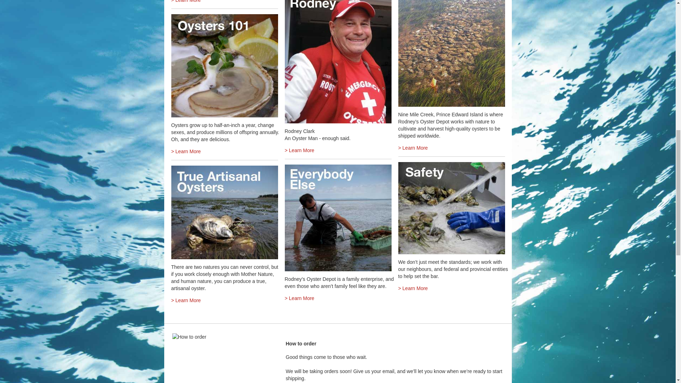  What do you see at coordinates (224, 212) in the screenshot?
I see `Artisanal Oysters` at bounding box center [224, 212].